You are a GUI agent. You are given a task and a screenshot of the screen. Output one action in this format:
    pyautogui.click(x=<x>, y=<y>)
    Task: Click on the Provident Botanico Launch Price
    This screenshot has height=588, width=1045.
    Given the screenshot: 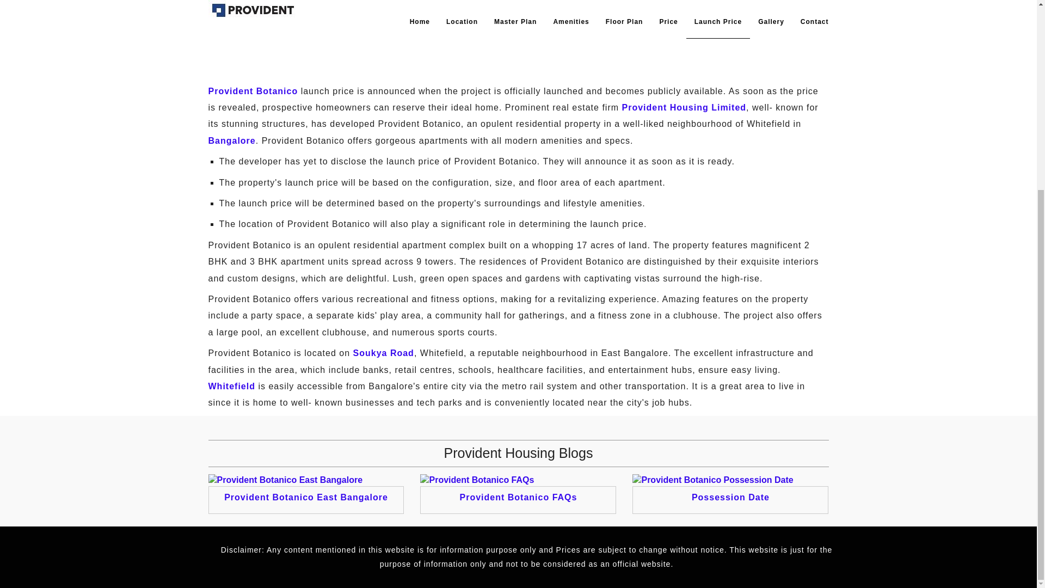 What is the action you would take?
    pyautogui.click(x=530, y=35)
    